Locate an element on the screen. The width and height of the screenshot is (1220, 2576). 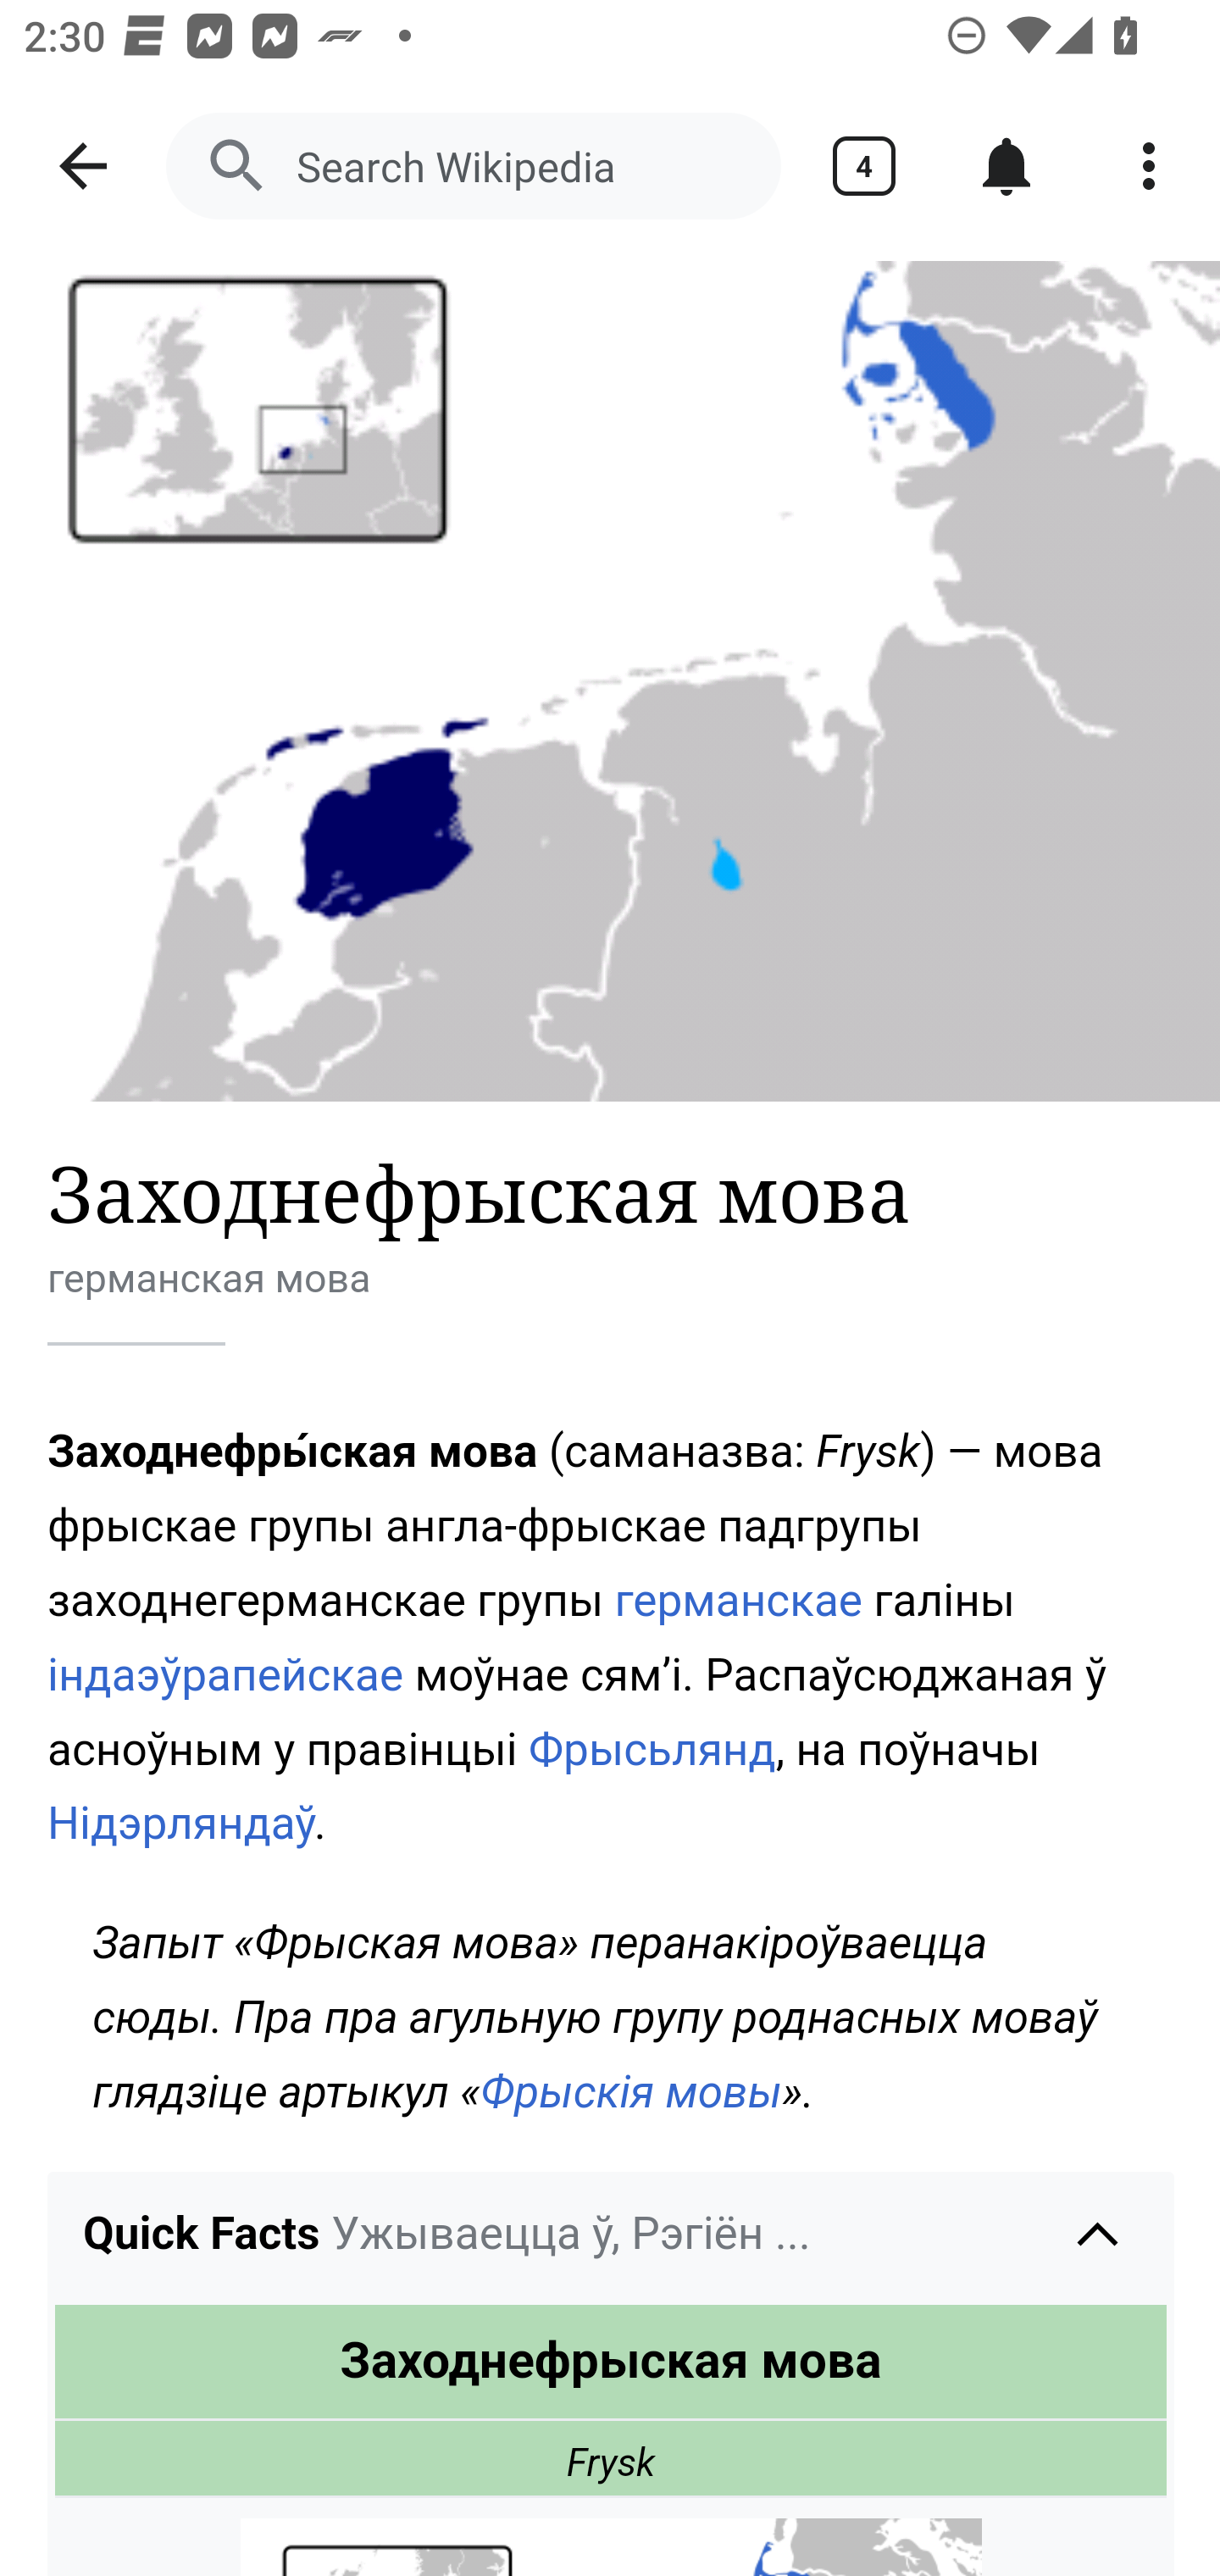
Show tabs 4 is located at coordinates (864, 166).